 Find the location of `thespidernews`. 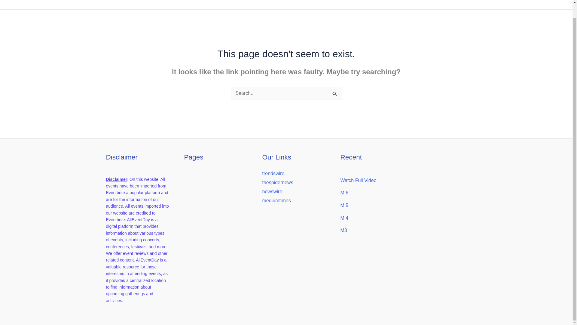

thespidernews is located at coordinates (277, 182).